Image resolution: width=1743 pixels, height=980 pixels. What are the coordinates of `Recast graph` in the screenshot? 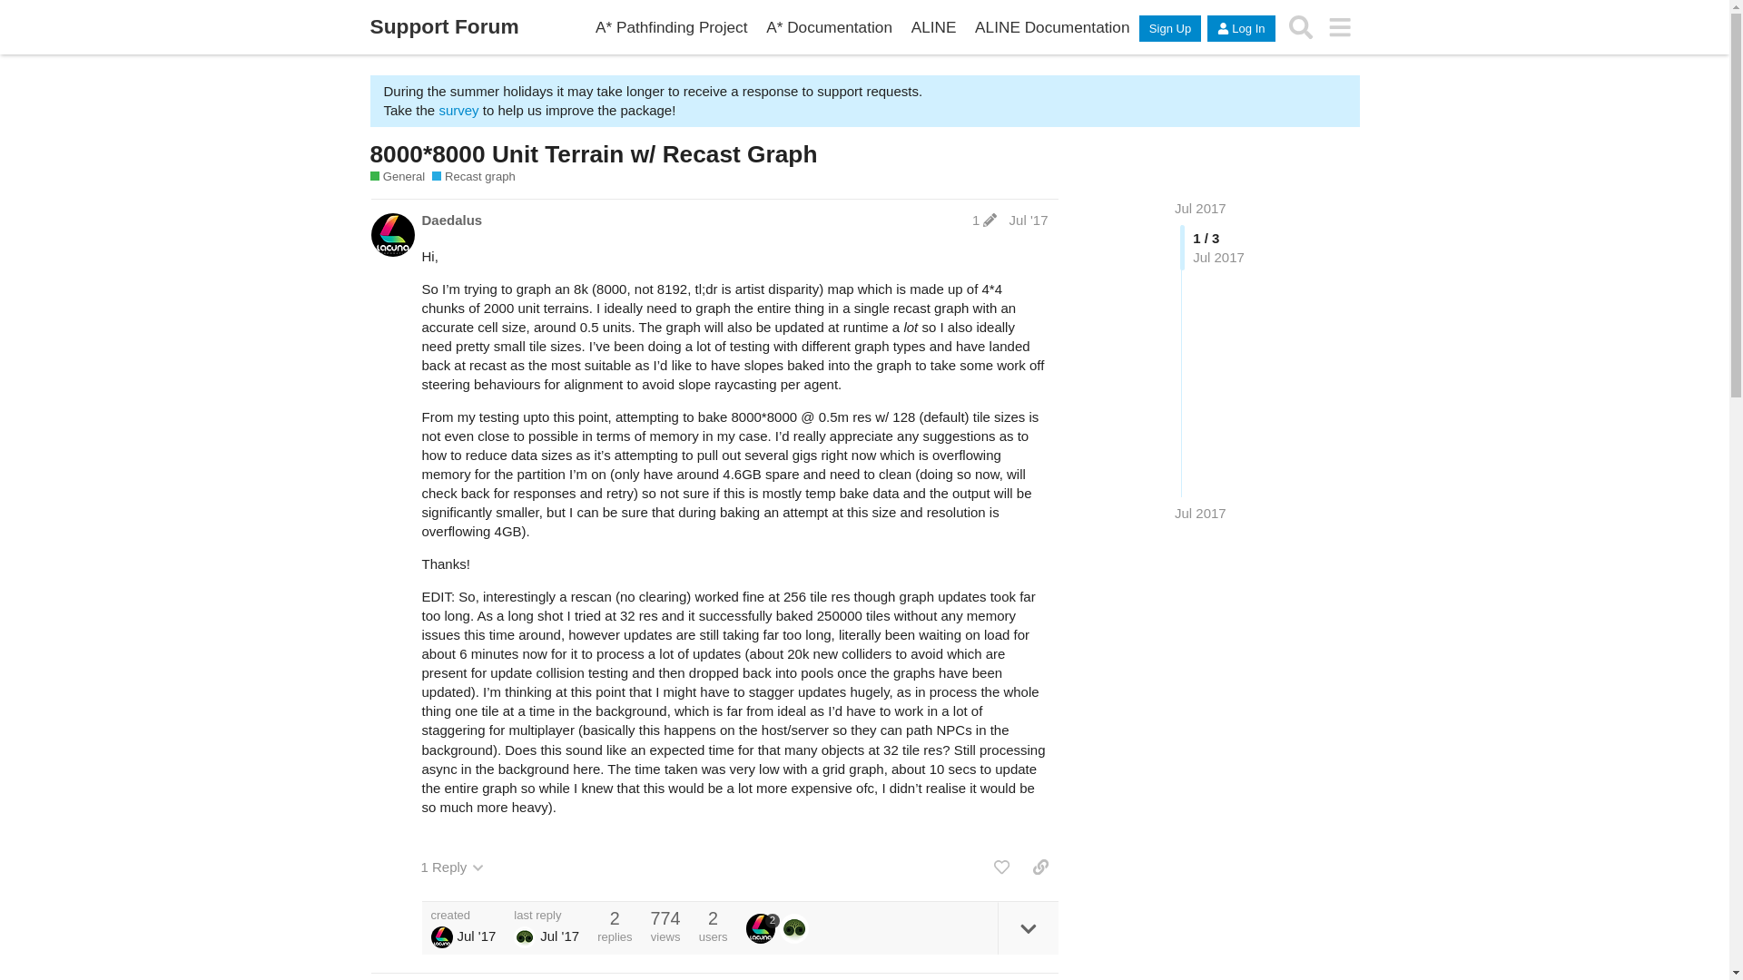 It's located at (474, 176).